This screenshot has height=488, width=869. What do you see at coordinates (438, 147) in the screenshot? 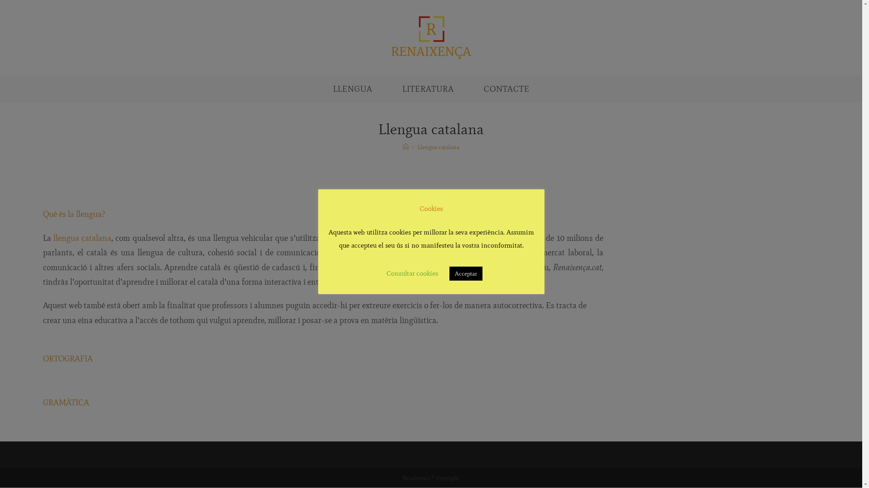
I see `Llengua catalana` at bounding box center [438, 147].